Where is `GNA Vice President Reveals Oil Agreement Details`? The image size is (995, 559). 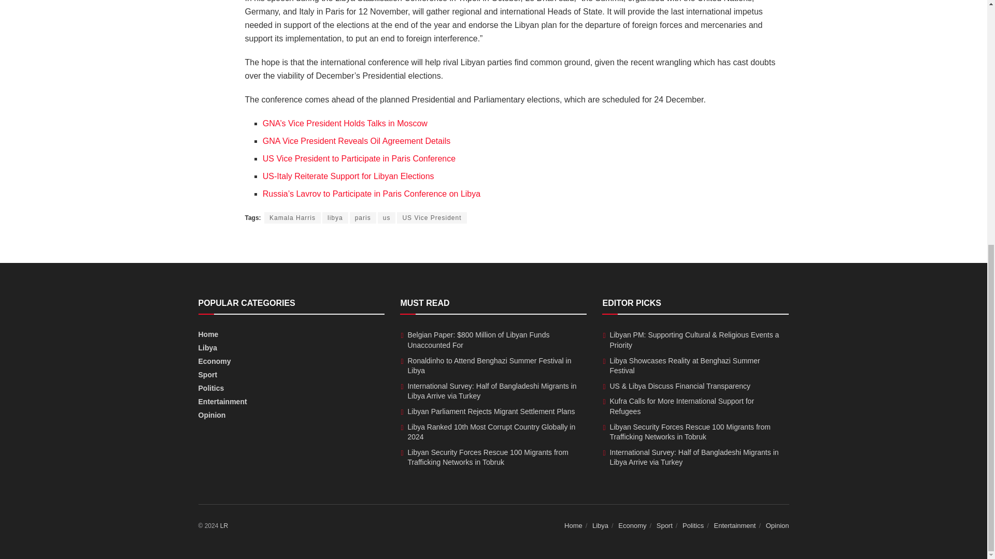
GNA Vice President Reveals Oil Agreement Details is located at coordinates (357, 141).